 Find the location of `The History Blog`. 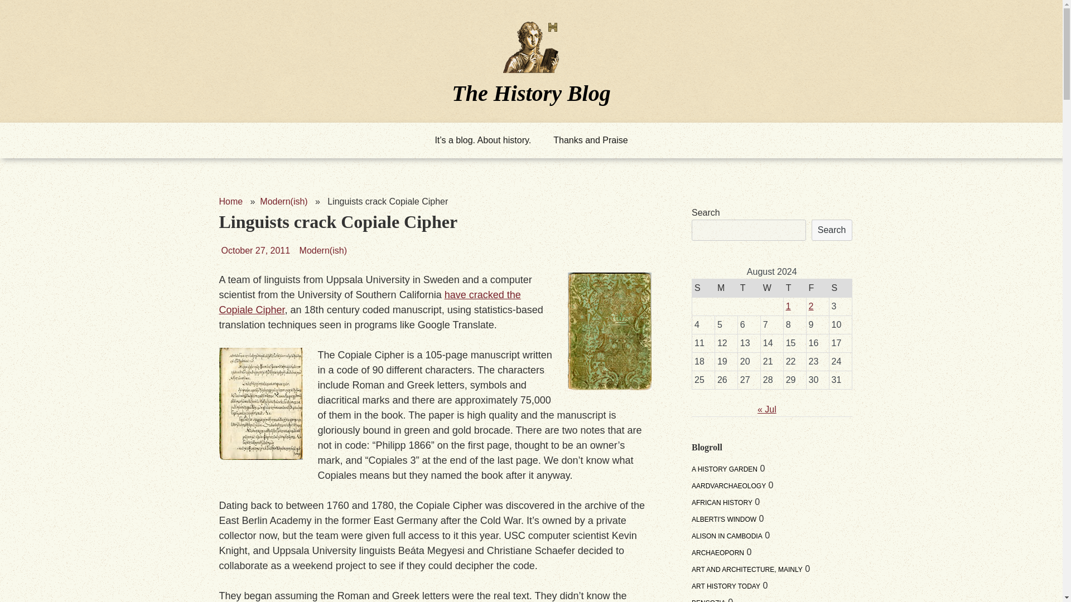

The History Blog is located at coordinates (531, 93).